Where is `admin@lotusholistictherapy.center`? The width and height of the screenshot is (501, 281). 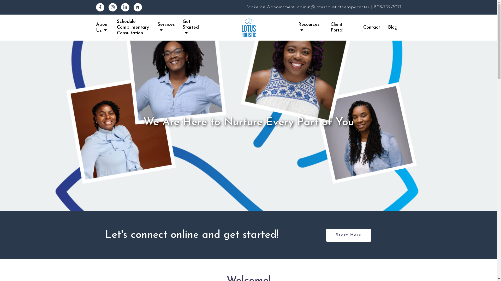 admin@lotusholistictherapy.center is located at coordinates (334, 7).